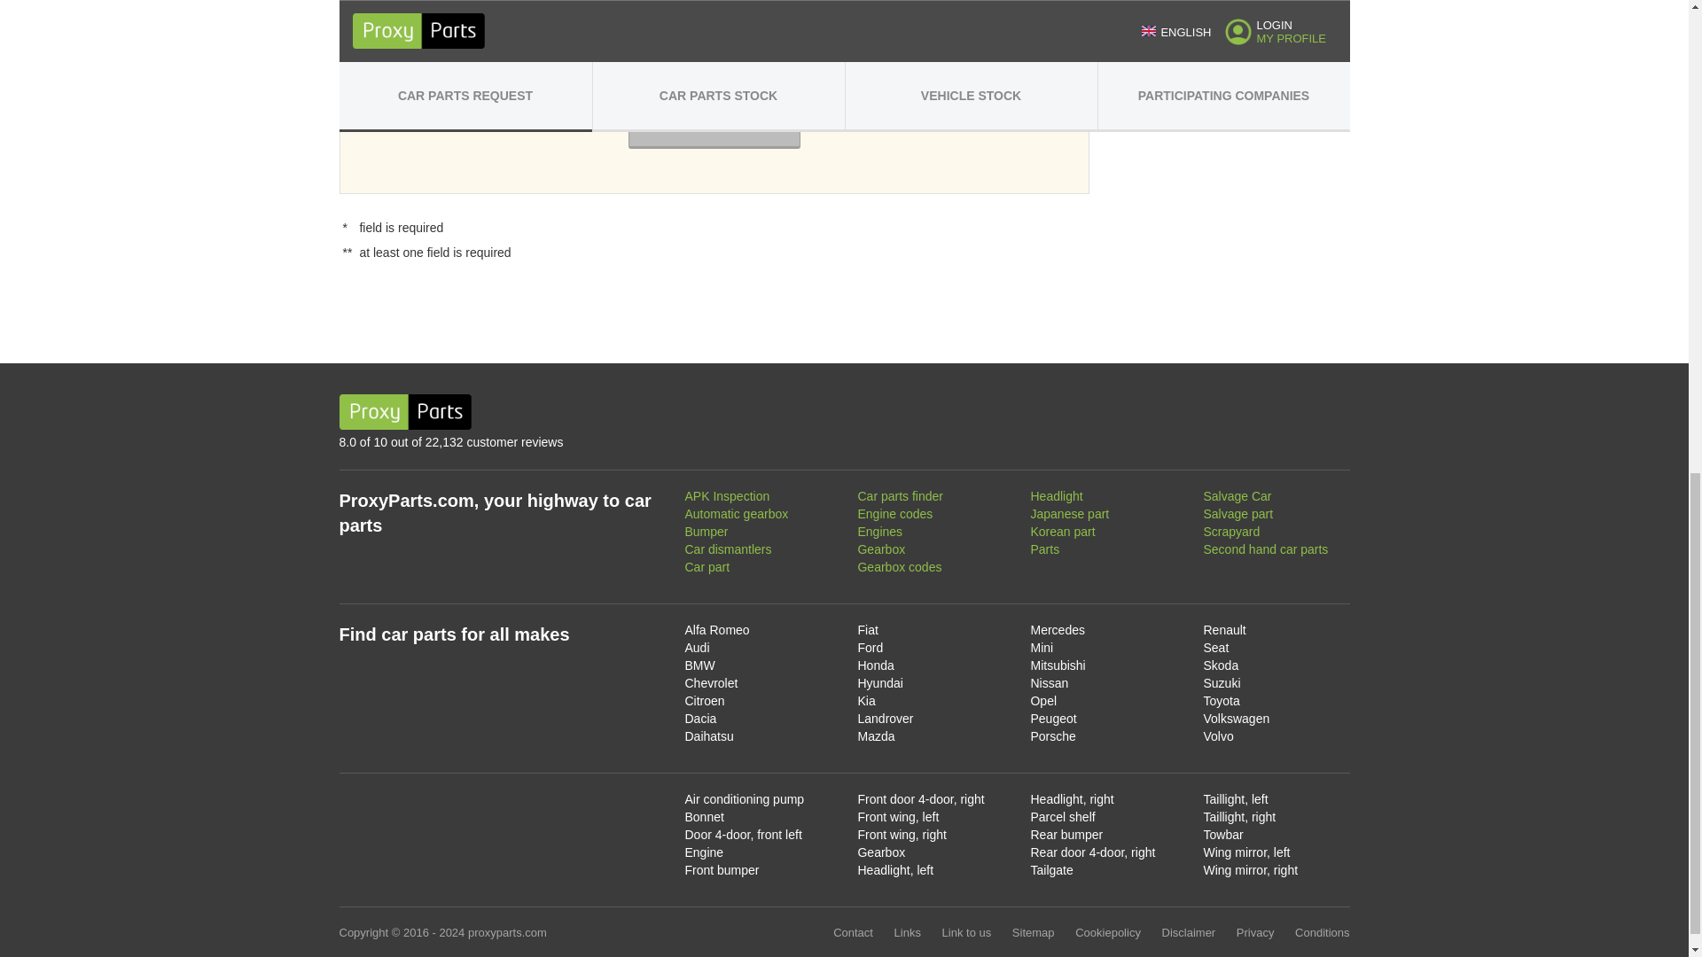 This screenshot has height=957, width=1702. I want to click on Car dismantlers, so click(727, 549).